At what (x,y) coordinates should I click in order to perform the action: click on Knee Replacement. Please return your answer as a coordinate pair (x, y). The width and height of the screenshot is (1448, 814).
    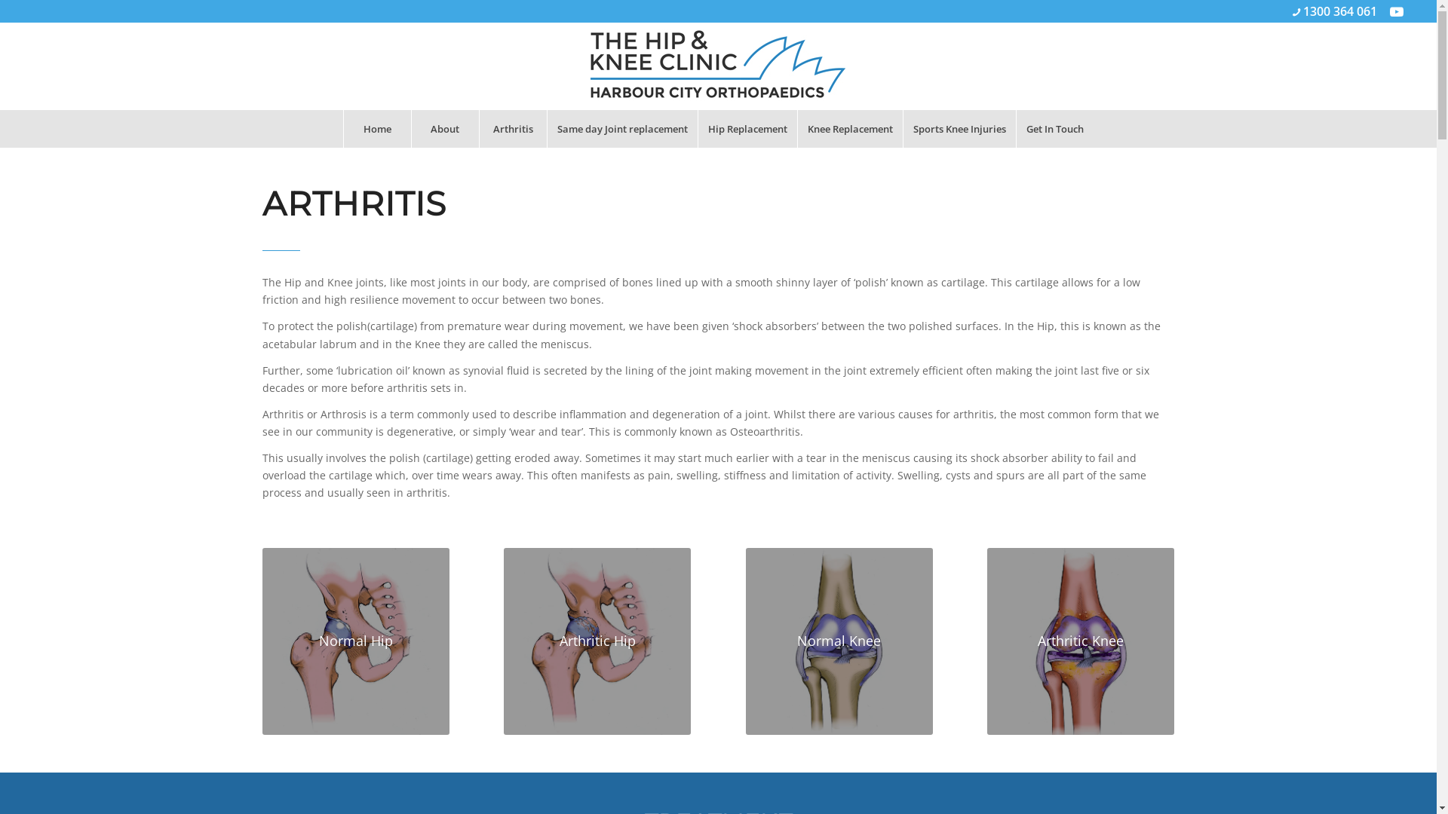
    Looking at the image, I should click on (850, 129).